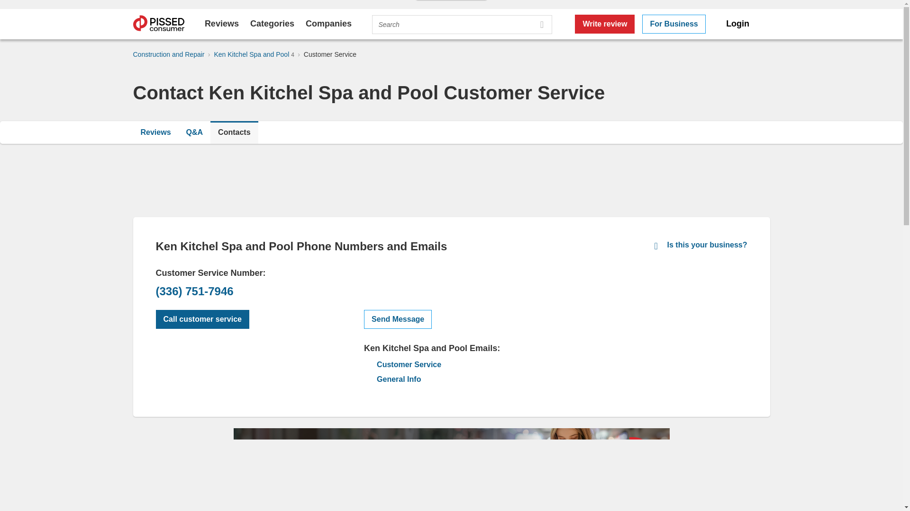 The width and height of the screenshot is (910, 511). I want to click on Reviews, so click(222, 24).